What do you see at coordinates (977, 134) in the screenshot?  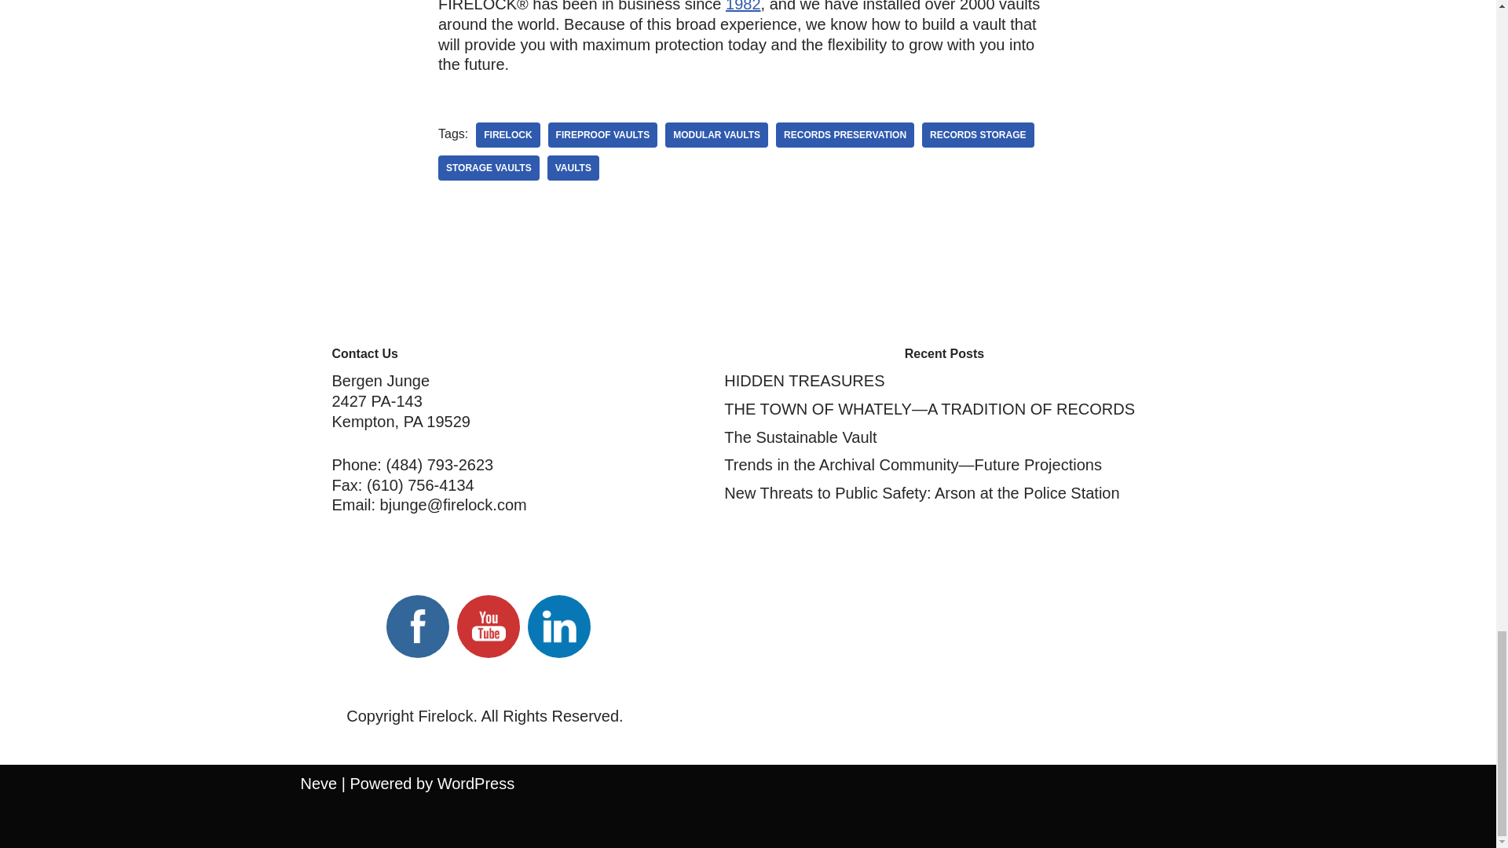 I see `records storage` at bounding box center [977, 134].